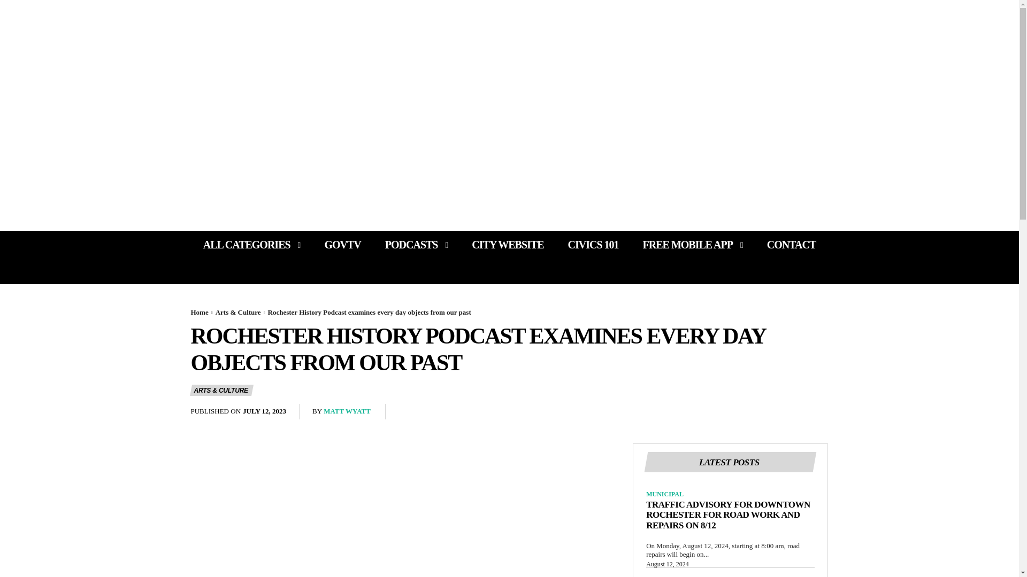 This screenshot has width=1027, height=577. Describe the element at coordinates (786, 131) in the screenshot. I see `Search` at that location.